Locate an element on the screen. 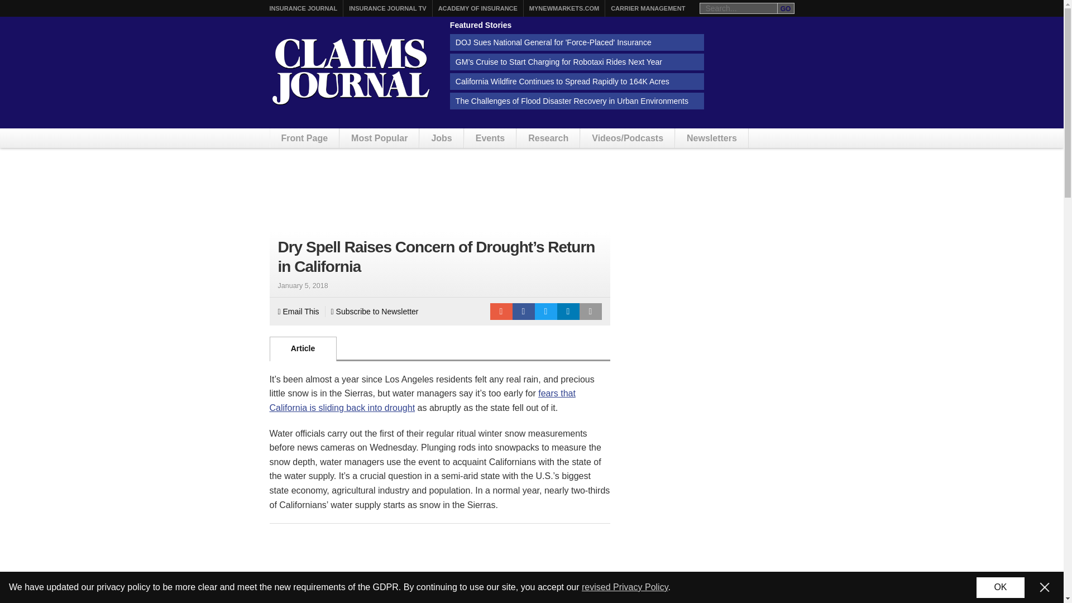 The image size is (1072, 603). MYNEWMARKETS.COM is located at coordinates (564, 8).